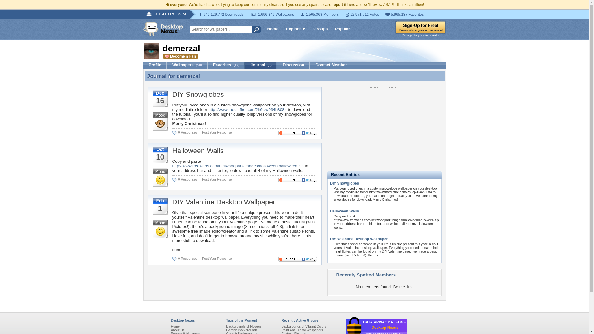  What do you see at coordinates (217, 132) in the screenshot?
I see `Post Your Response` at bounding box center [217, 132].